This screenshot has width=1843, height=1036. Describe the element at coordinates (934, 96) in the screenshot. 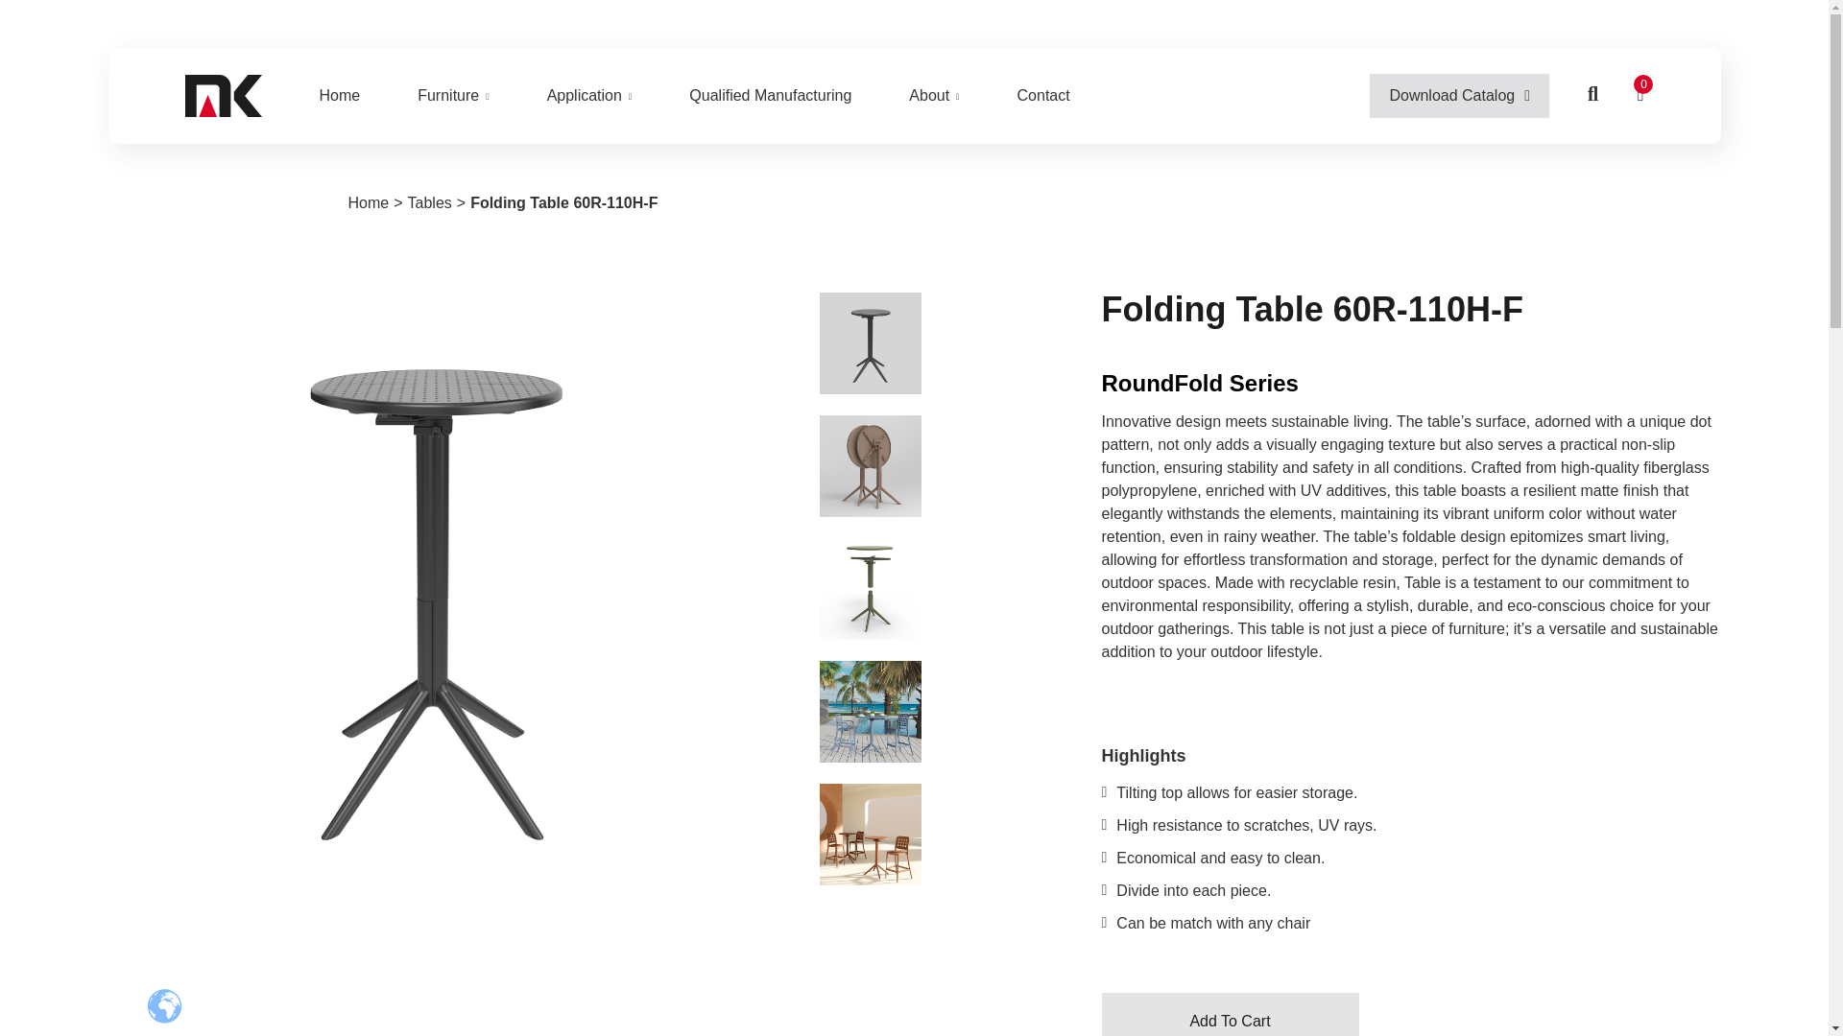

I see `About` at that location.